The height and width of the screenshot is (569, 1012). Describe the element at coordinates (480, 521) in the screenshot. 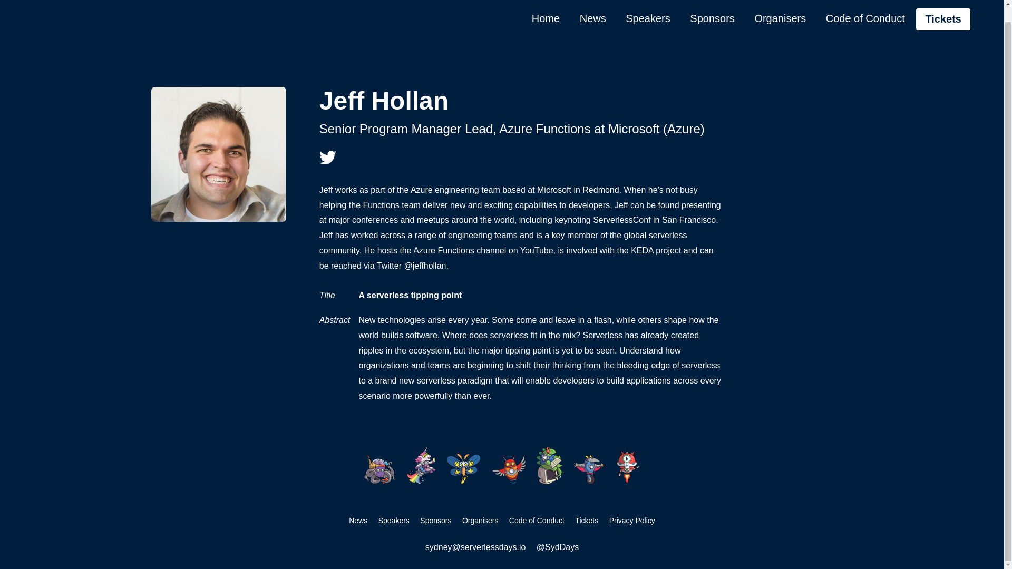

I see `Organisers` at that location.